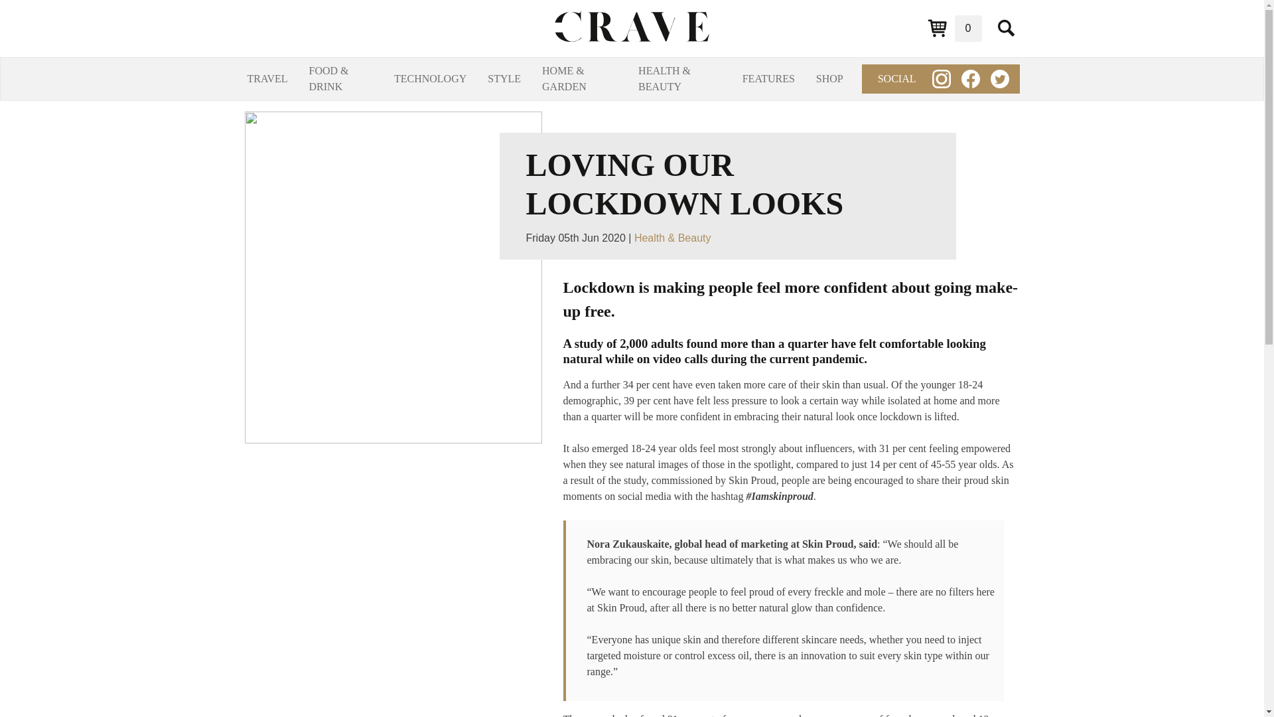 The image size is (1274, 717). Describe the element at coordinates (954, 28) in the screenshot. I see `0` at that location.